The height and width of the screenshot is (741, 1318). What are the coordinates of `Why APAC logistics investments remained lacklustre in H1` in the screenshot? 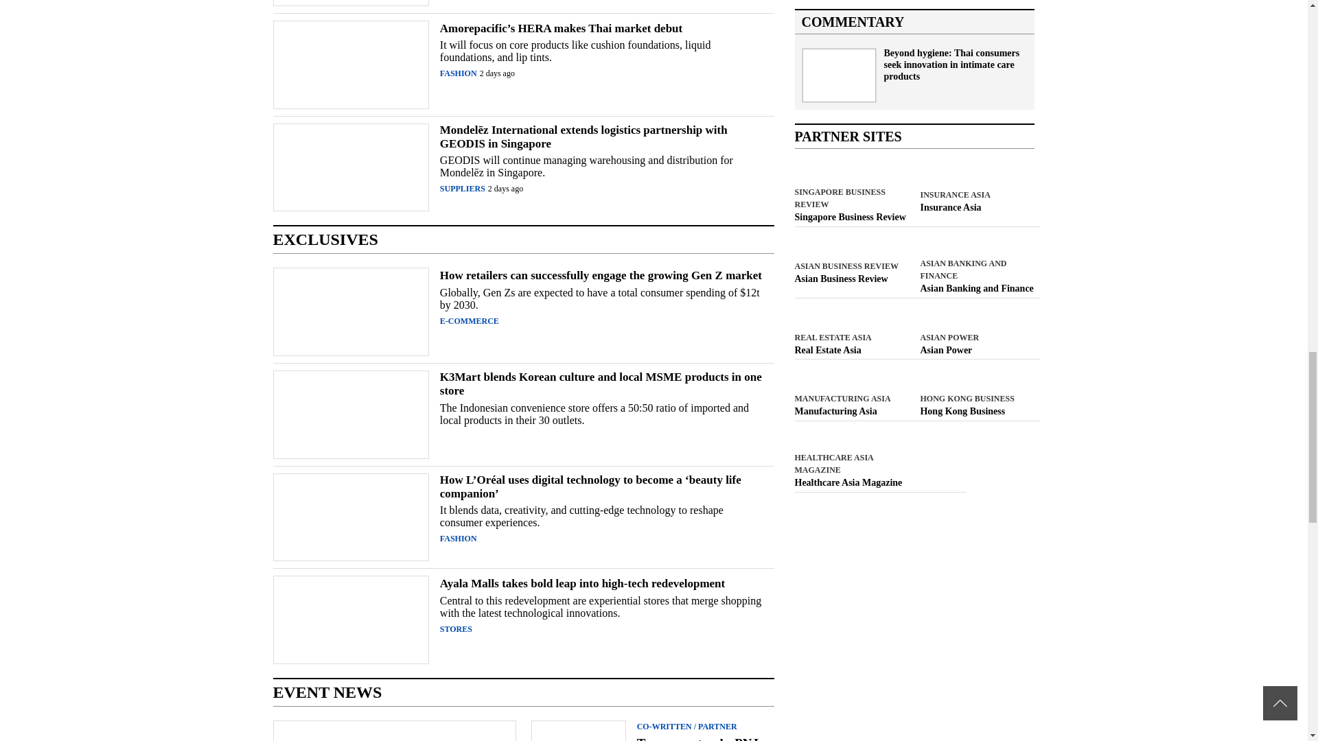 It's located at (851, 351).